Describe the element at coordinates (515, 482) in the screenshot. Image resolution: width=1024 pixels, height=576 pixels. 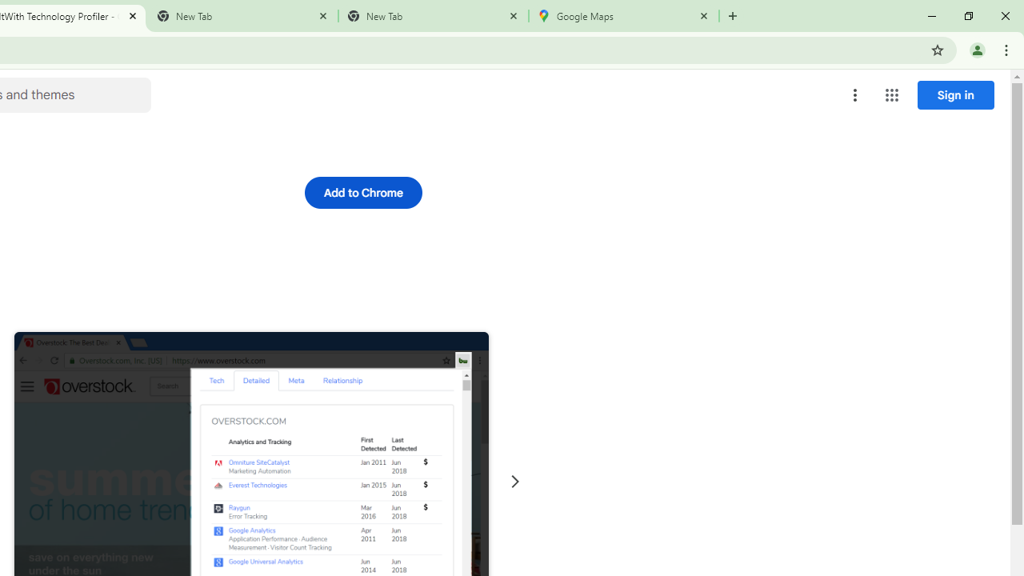
I see `Next slide` at that location.